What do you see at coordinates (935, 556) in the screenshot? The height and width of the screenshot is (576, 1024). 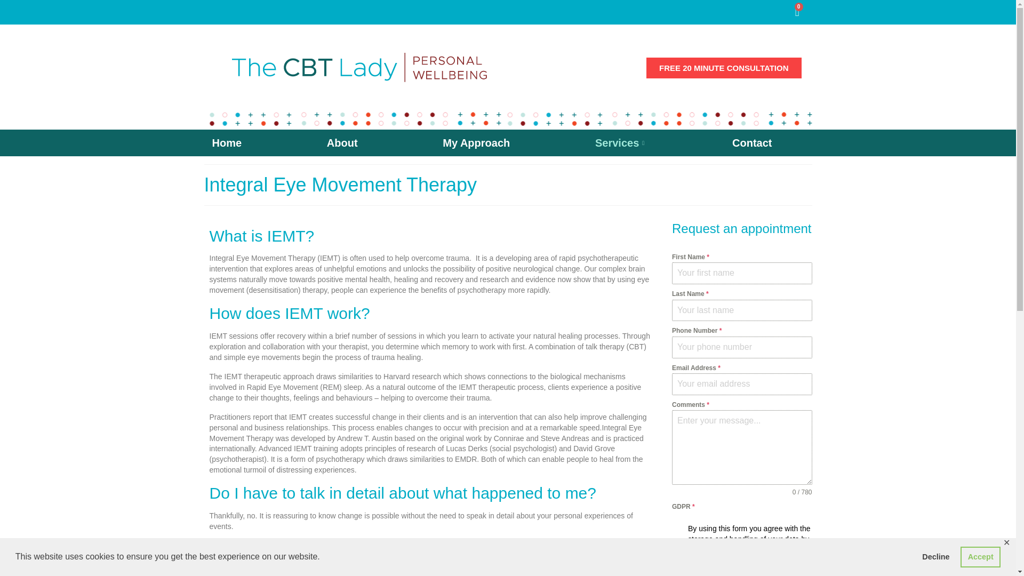 I see `Decline` at bounding box center [935, 556].